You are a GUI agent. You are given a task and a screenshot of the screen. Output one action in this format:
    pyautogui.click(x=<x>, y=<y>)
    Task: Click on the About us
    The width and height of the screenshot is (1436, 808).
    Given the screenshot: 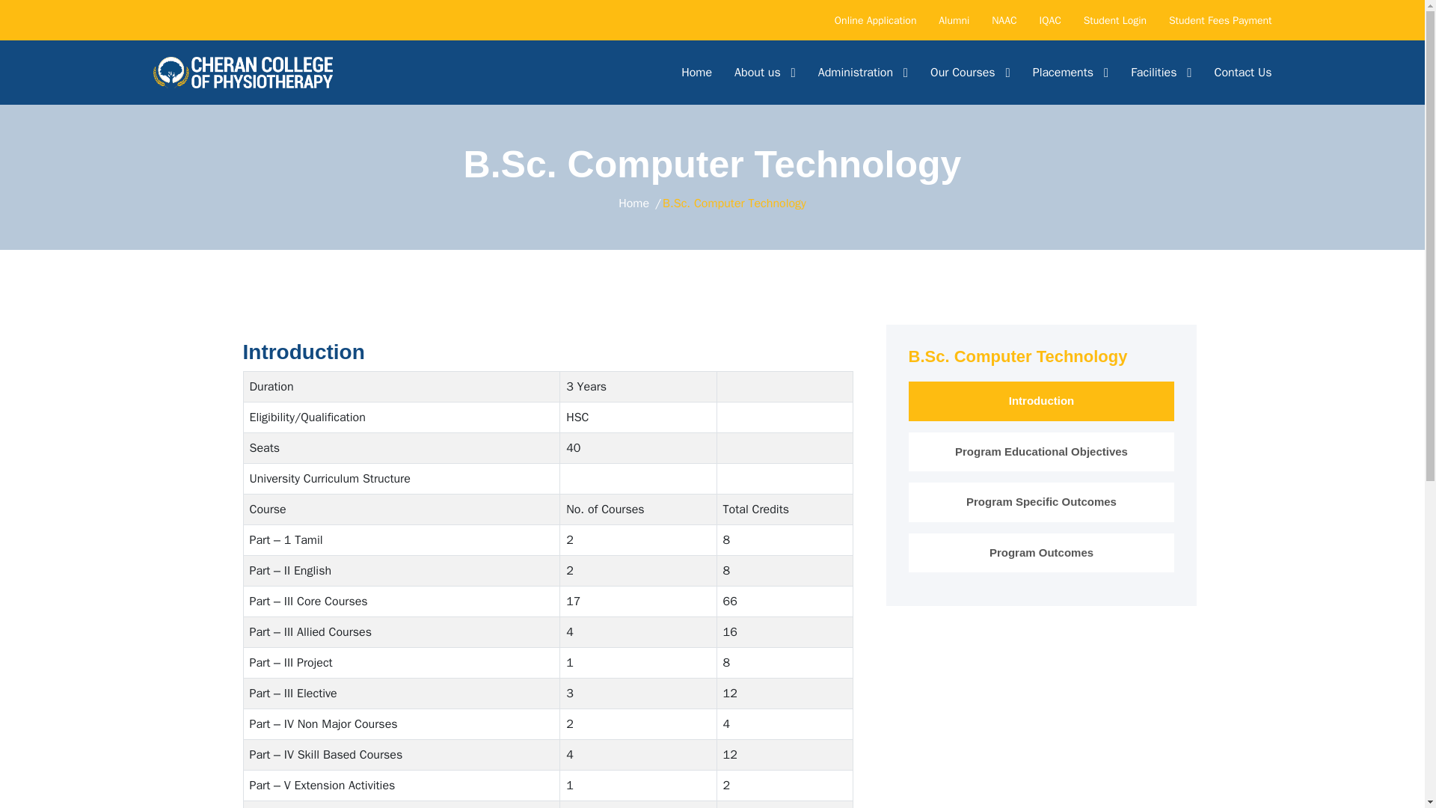 What is the action you would take?
    pyautogui.click(x=764, y=72)
    